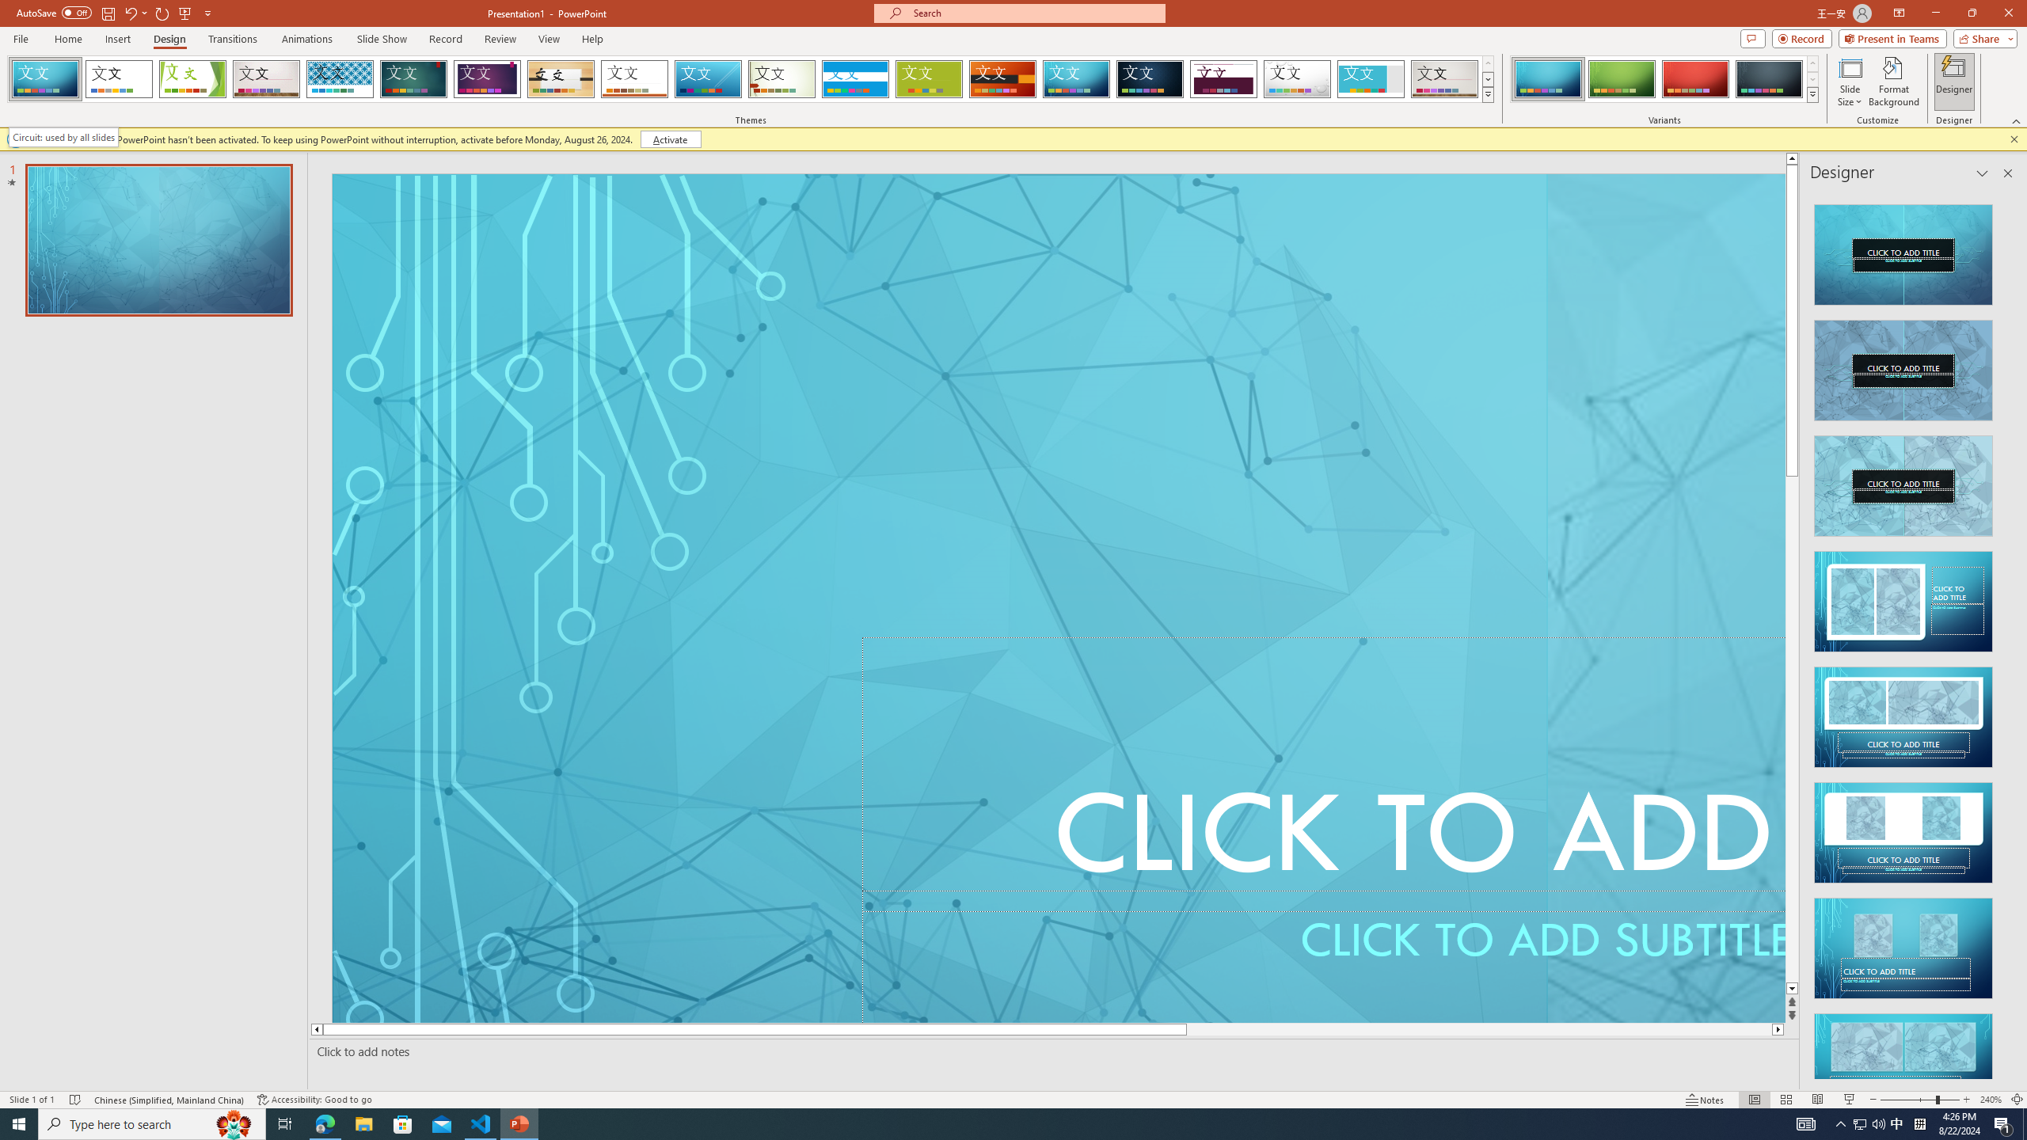  Describe the element at coordinates (1224, 79) in the screenshot. I see `Dividend` at that location.